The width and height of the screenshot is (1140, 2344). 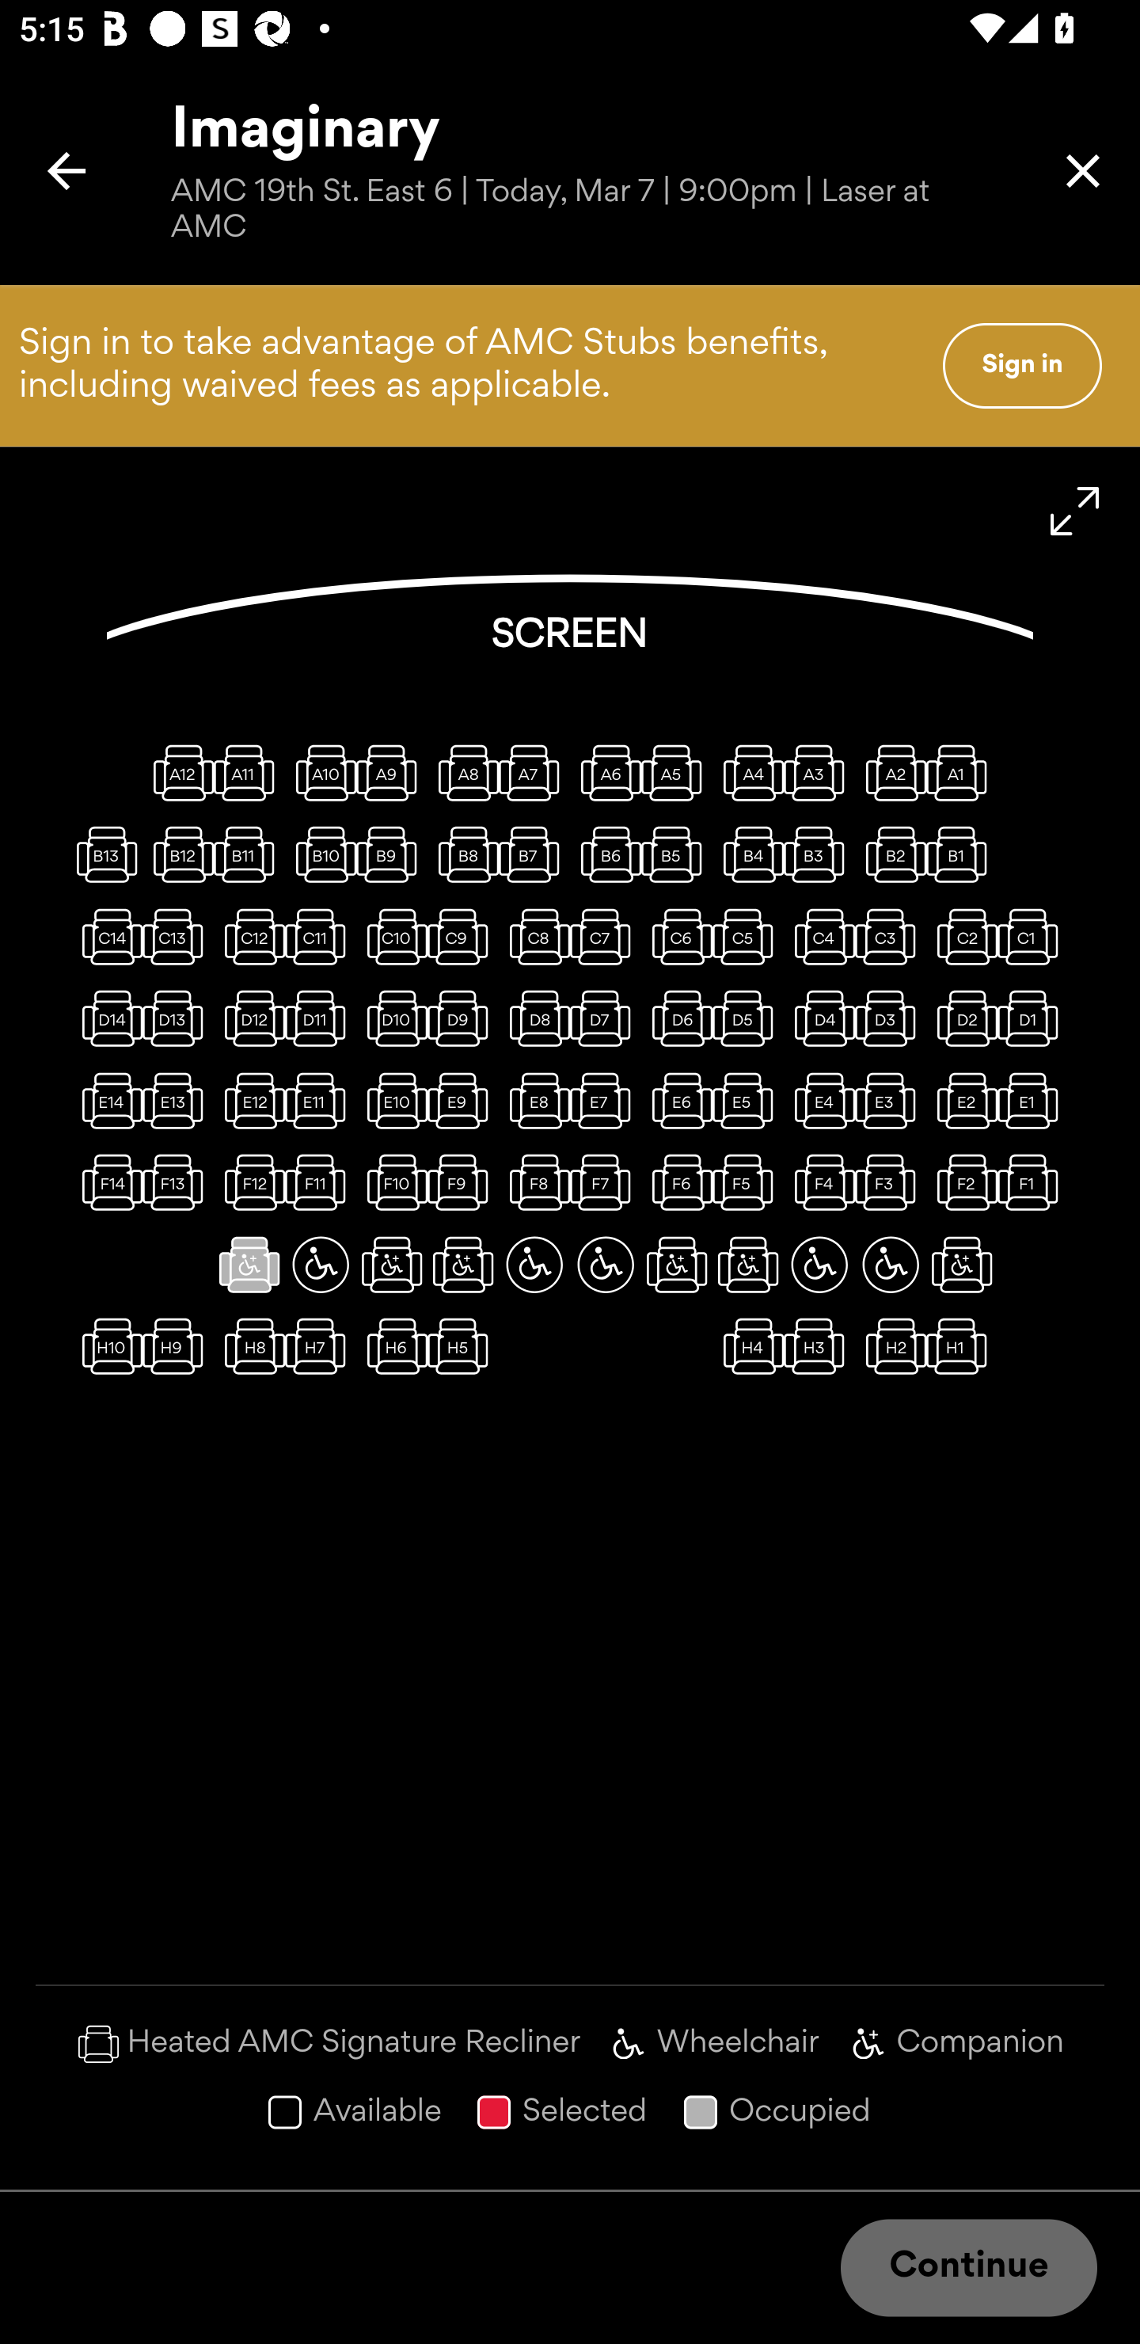 What do you see at coordinates (819, 772) in the screenshot?
I see `A3, Regular seat, available` at bounding box center [819, 772].